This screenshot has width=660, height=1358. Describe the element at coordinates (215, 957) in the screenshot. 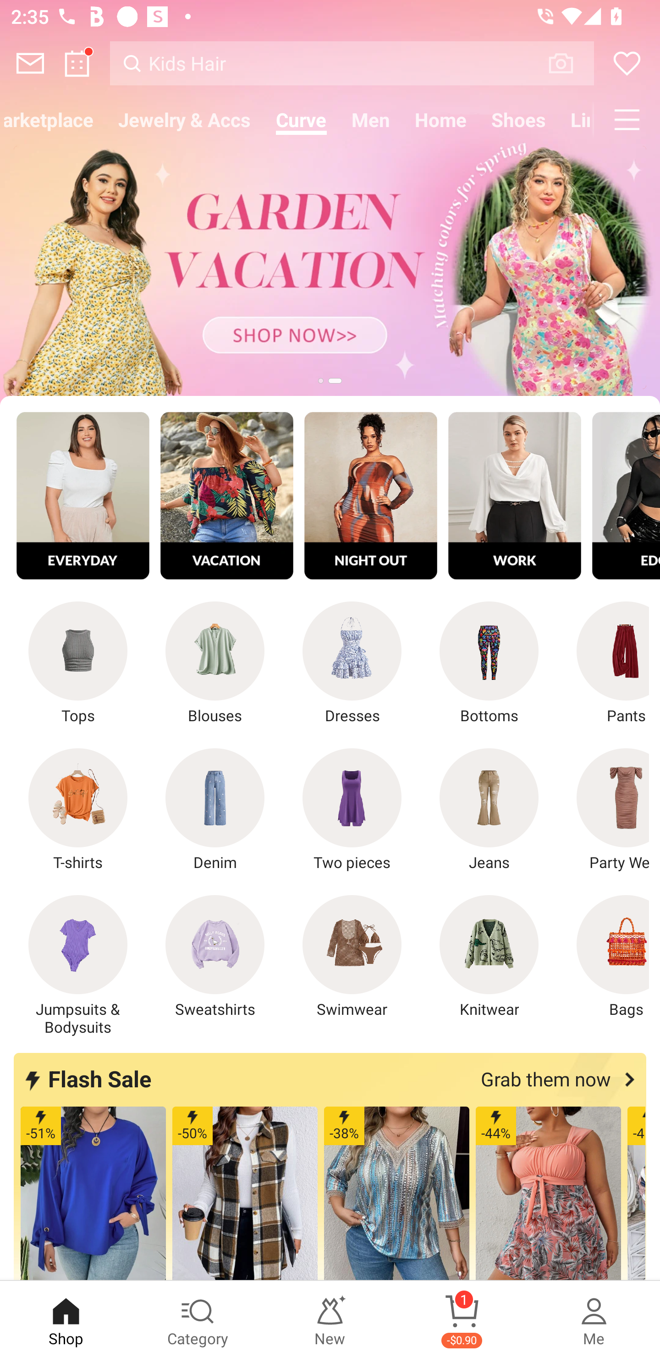

I see `Sweatshirts` at that location.